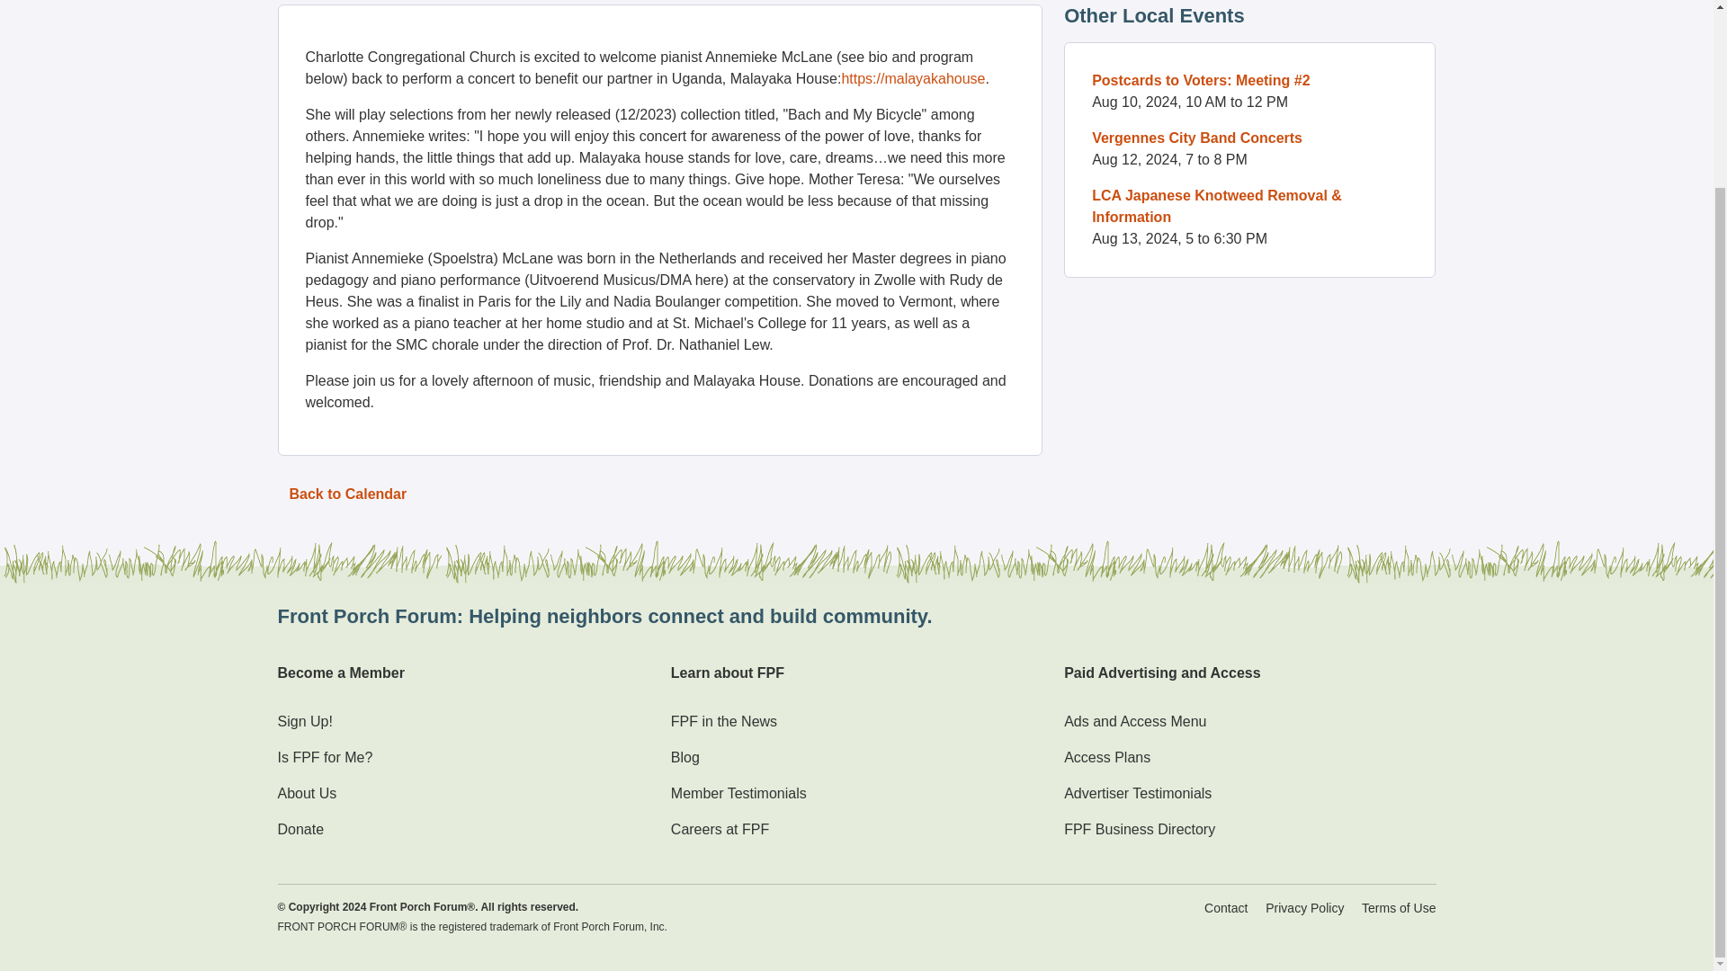 Image resolution: width=1727 pixels, height=971 pixels. What do you see at coordinates (347, 494) in the screenshot?
I see `Back to Calendar` at bounding box center [347, 494].